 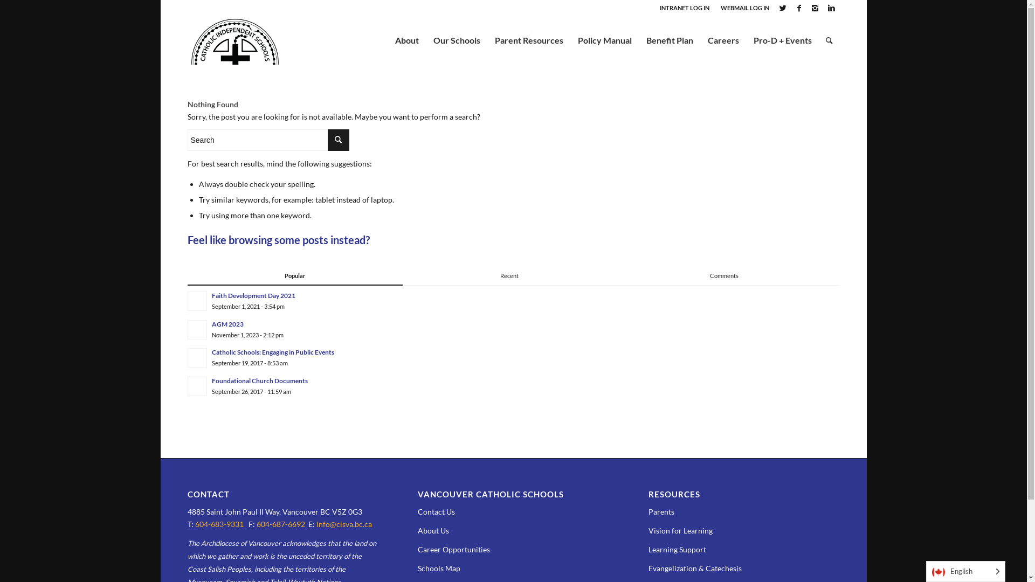 What do you see at coordinates (685, 8) in the screenshot?
I see `INTRANET LOG IN` at bounding box center [685, 8].